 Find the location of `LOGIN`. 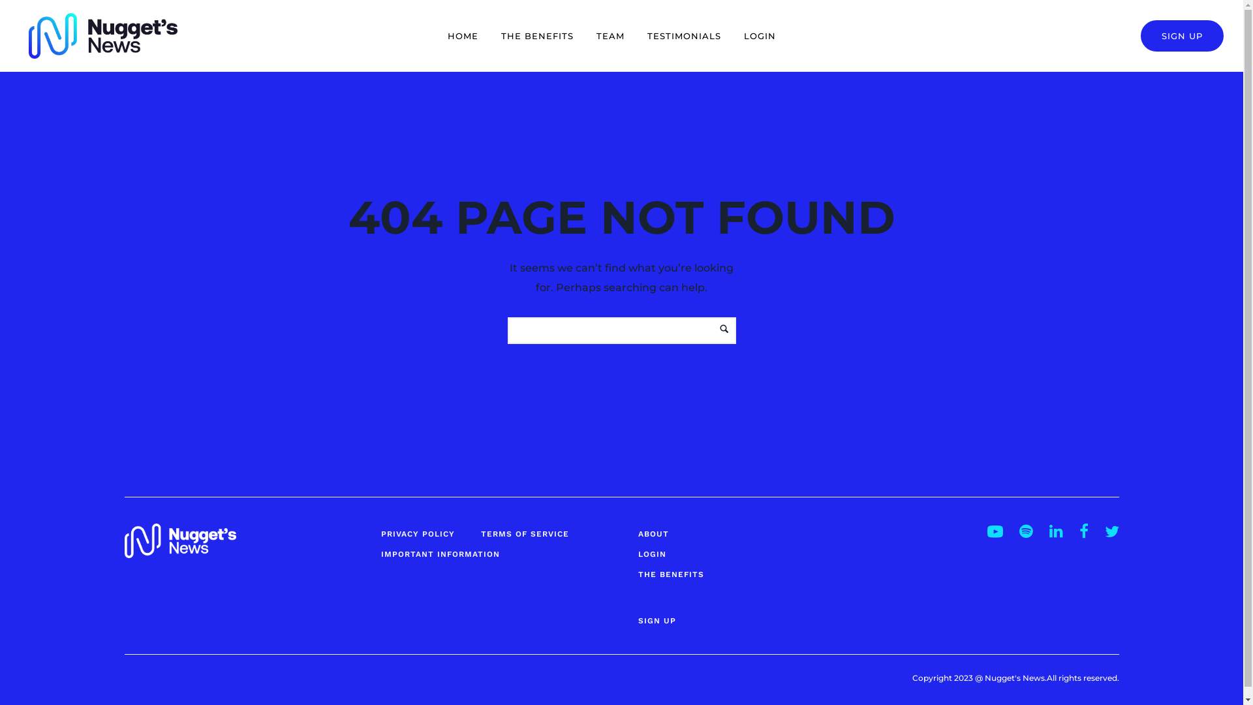

LOGIN is located at coordinates (760, 36).